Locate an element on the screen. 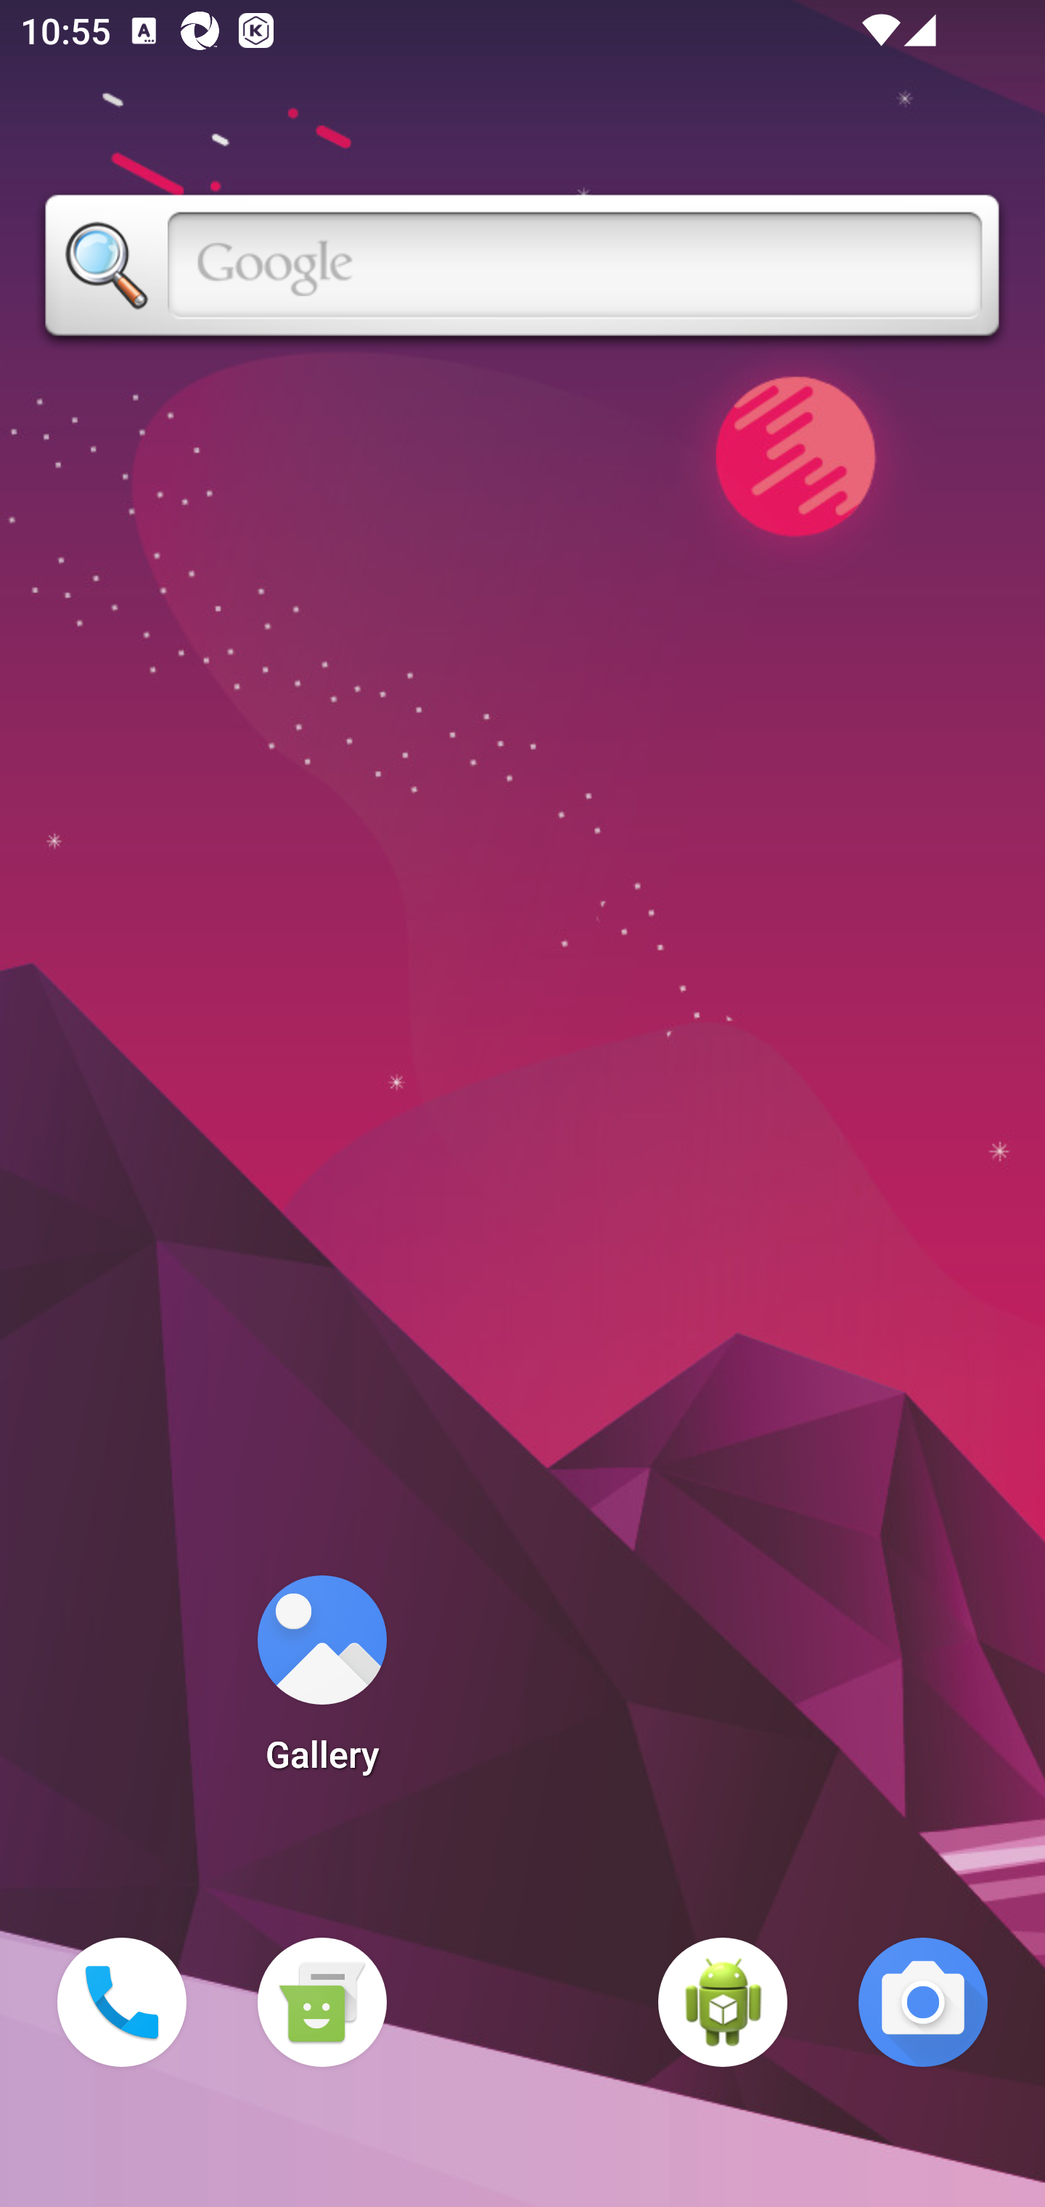 Image resolution: width=1045 pixels, height=2207 pixels. Camera is located at coordinates (923, 2002).